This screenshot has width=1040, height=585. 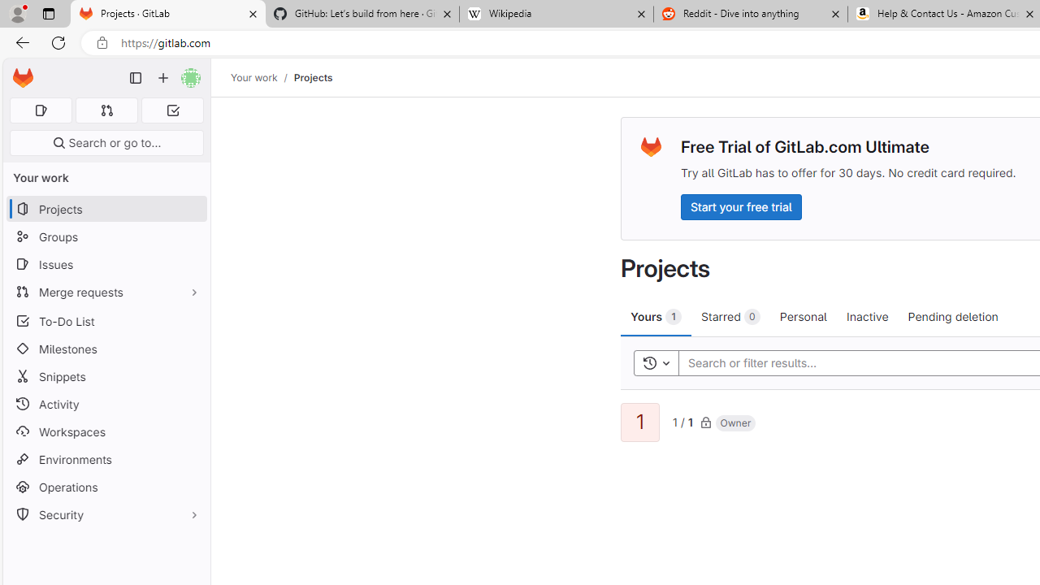 What do you see at coordinates (106, 320) in the screenshot?
I see `To-Do List` at bounding box center [106, 320].